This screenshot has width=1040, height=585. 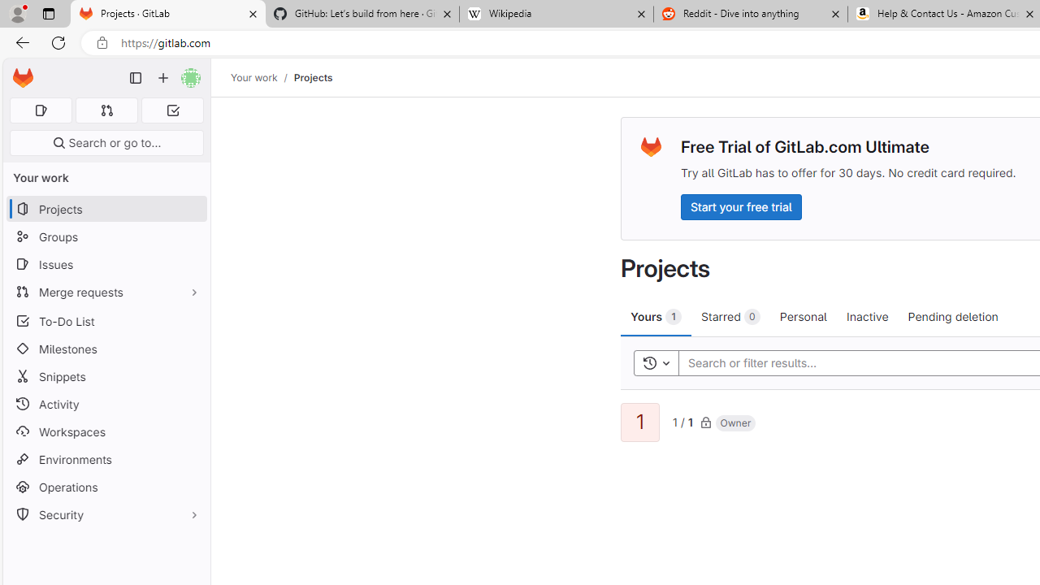 What do you see at coordinates (106, 320) in the screenshot?
I see `To-Do List` at bounding box center [106, 320].